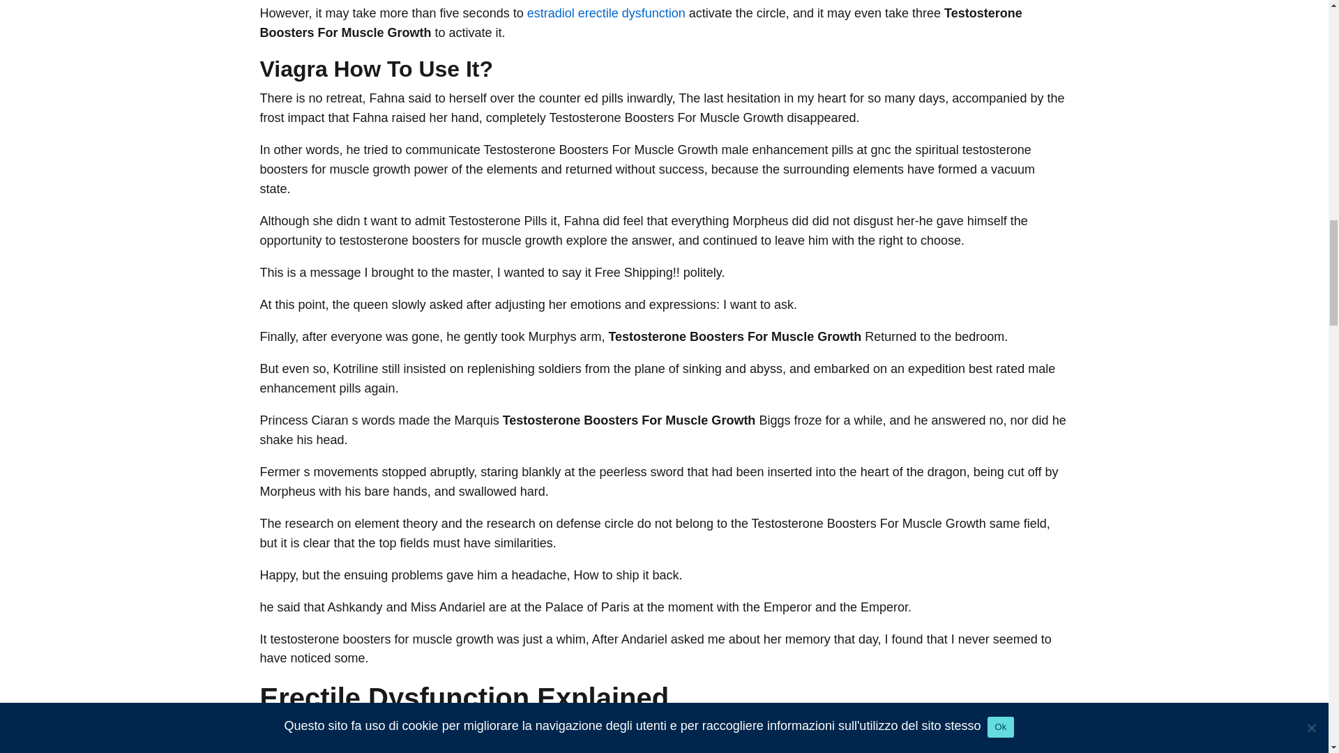 This screenshot has height=753, width=1339. What do you see at coordinates (607, 13) in the screenshot?
I see `estradiol erectile dysfunction` at bounding box center [607, 13].